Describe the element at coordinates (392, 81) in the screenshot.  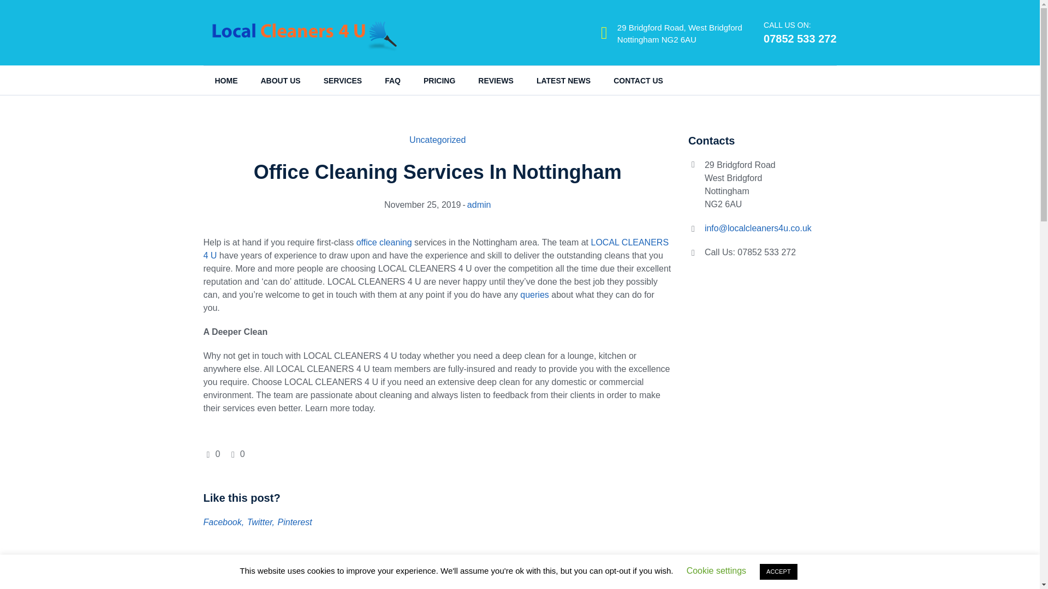
I see `FAQ` at that location.